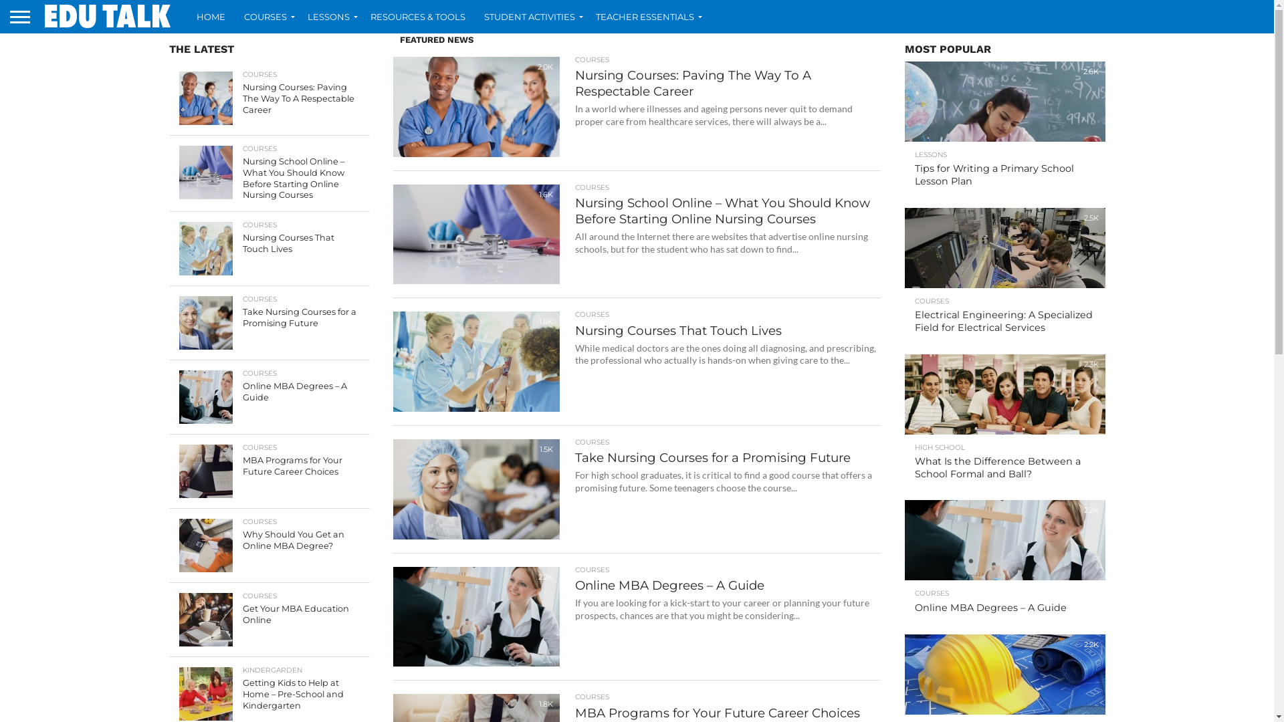  What do you see at coordinates (418, 17) in the screenshot?
I see `RESOURCES & TOOLS` at bounding box center [418, 17].